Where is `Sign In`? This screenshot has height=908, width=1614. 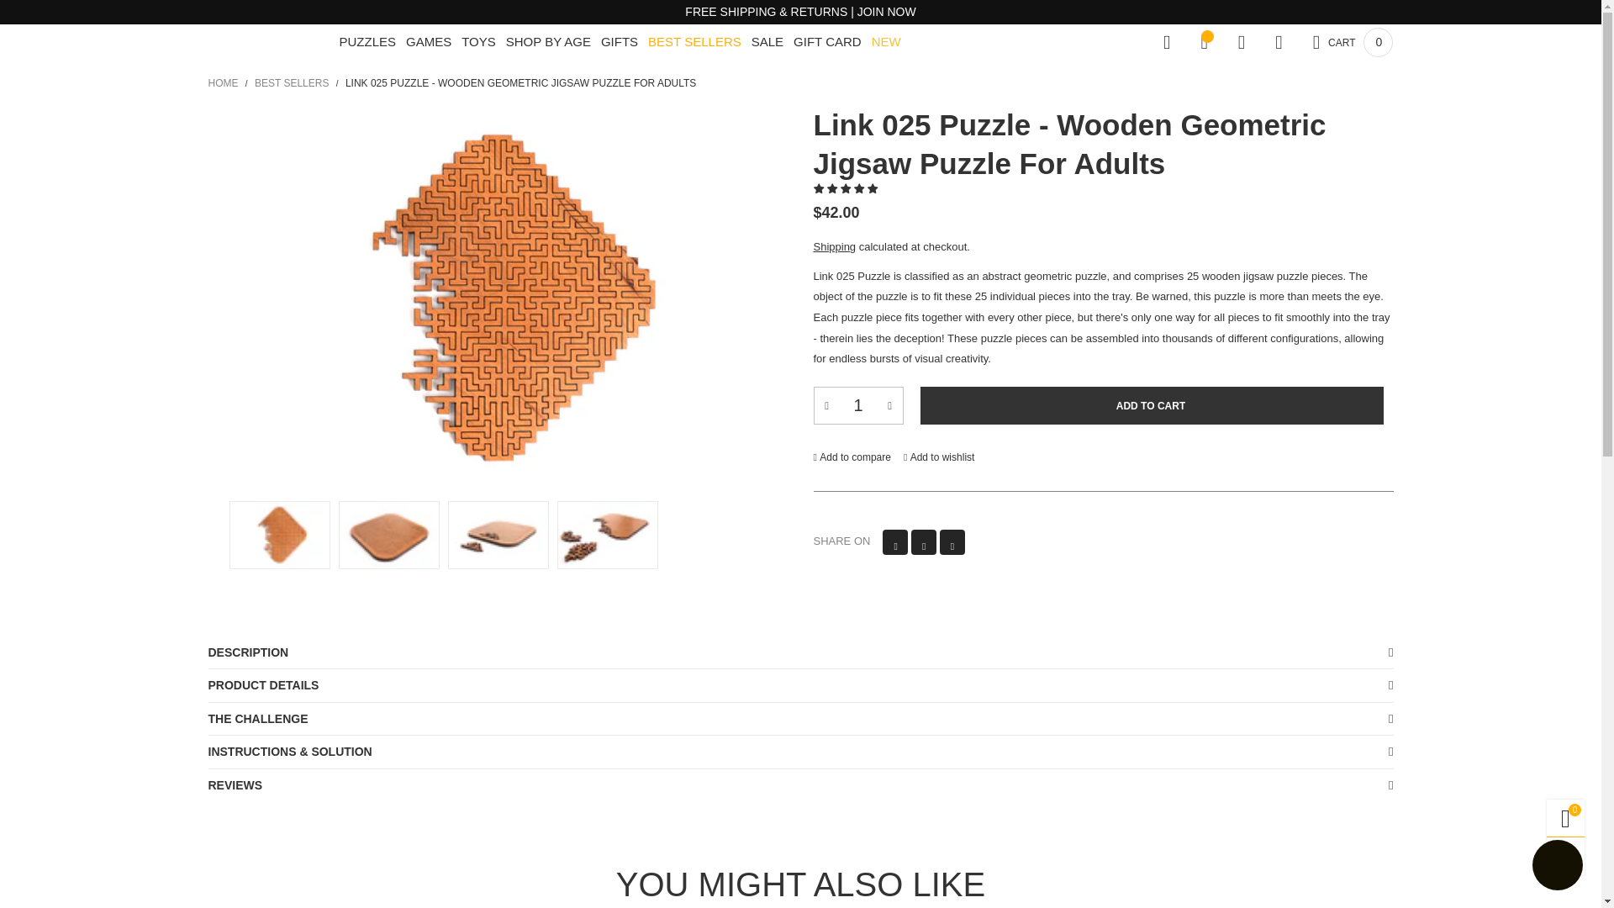 Sign In is located at coordinates (1131, 229).